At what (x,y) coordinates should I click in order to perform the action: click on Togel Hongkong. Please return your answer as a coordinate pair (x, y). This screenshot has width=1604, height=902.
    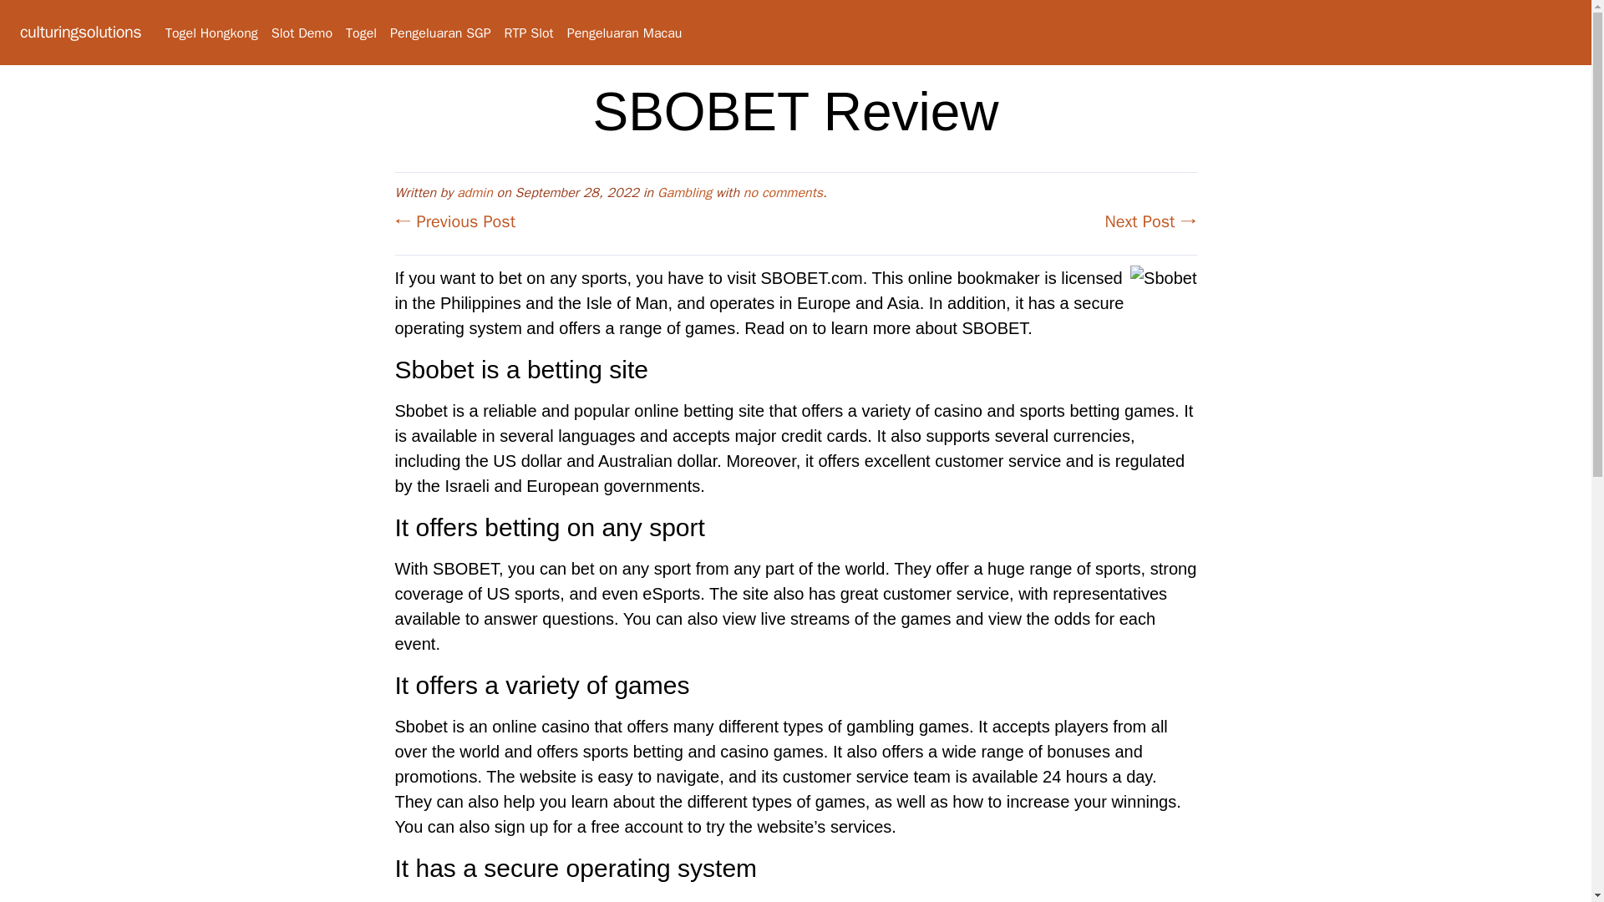
    Looking at the image, I should click on (211, 33).